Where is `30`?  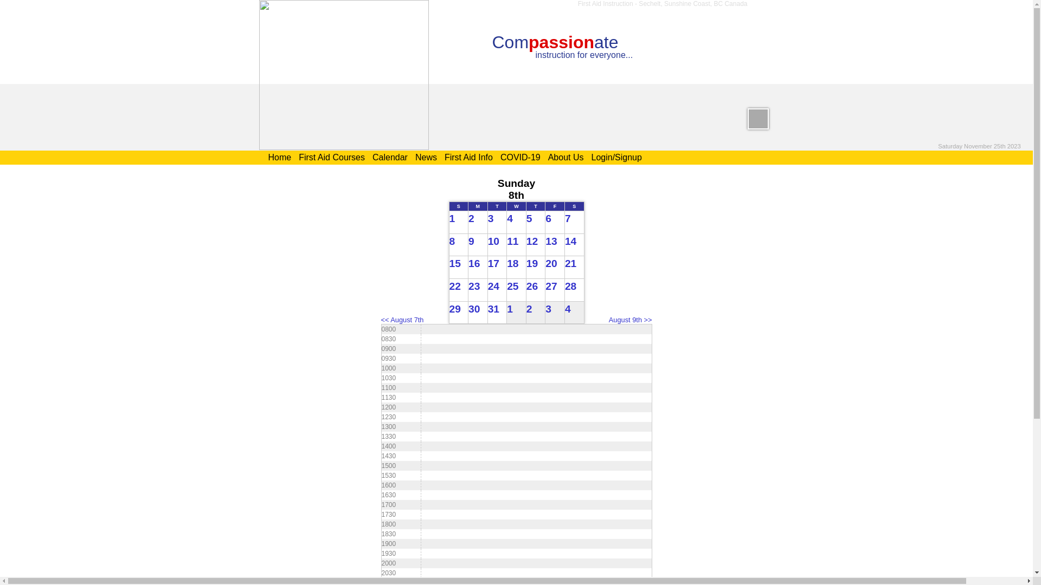 30 is located at coordinates (478, 313).